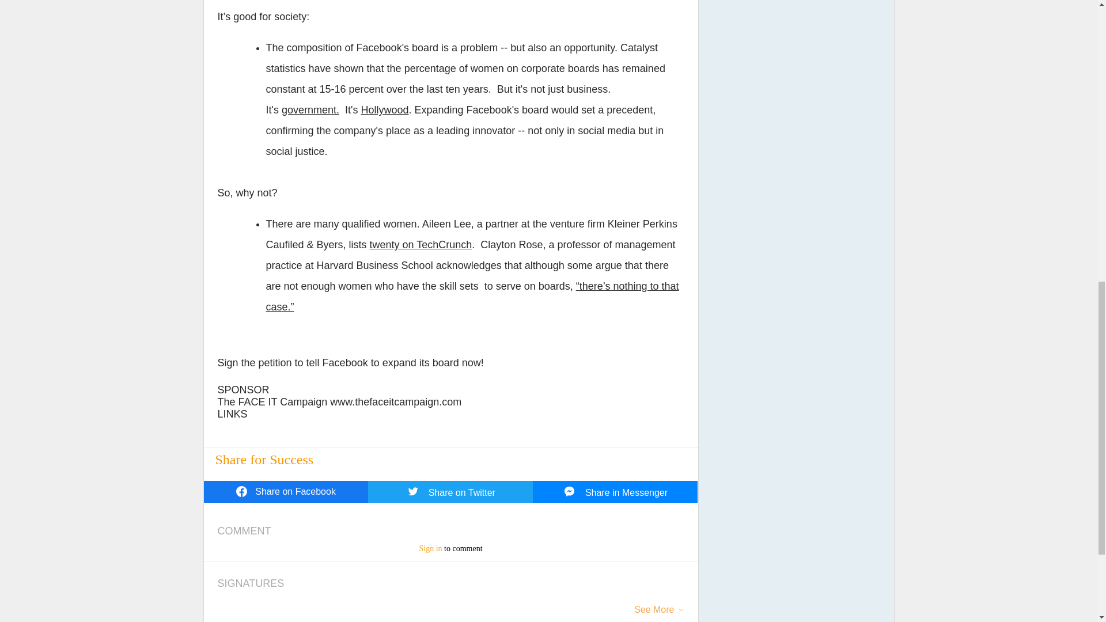 The height and width of the screenshot is (622, 1106). Describe the element at coordinates (653, 610) in the screenshot. I see `See More` at that location.